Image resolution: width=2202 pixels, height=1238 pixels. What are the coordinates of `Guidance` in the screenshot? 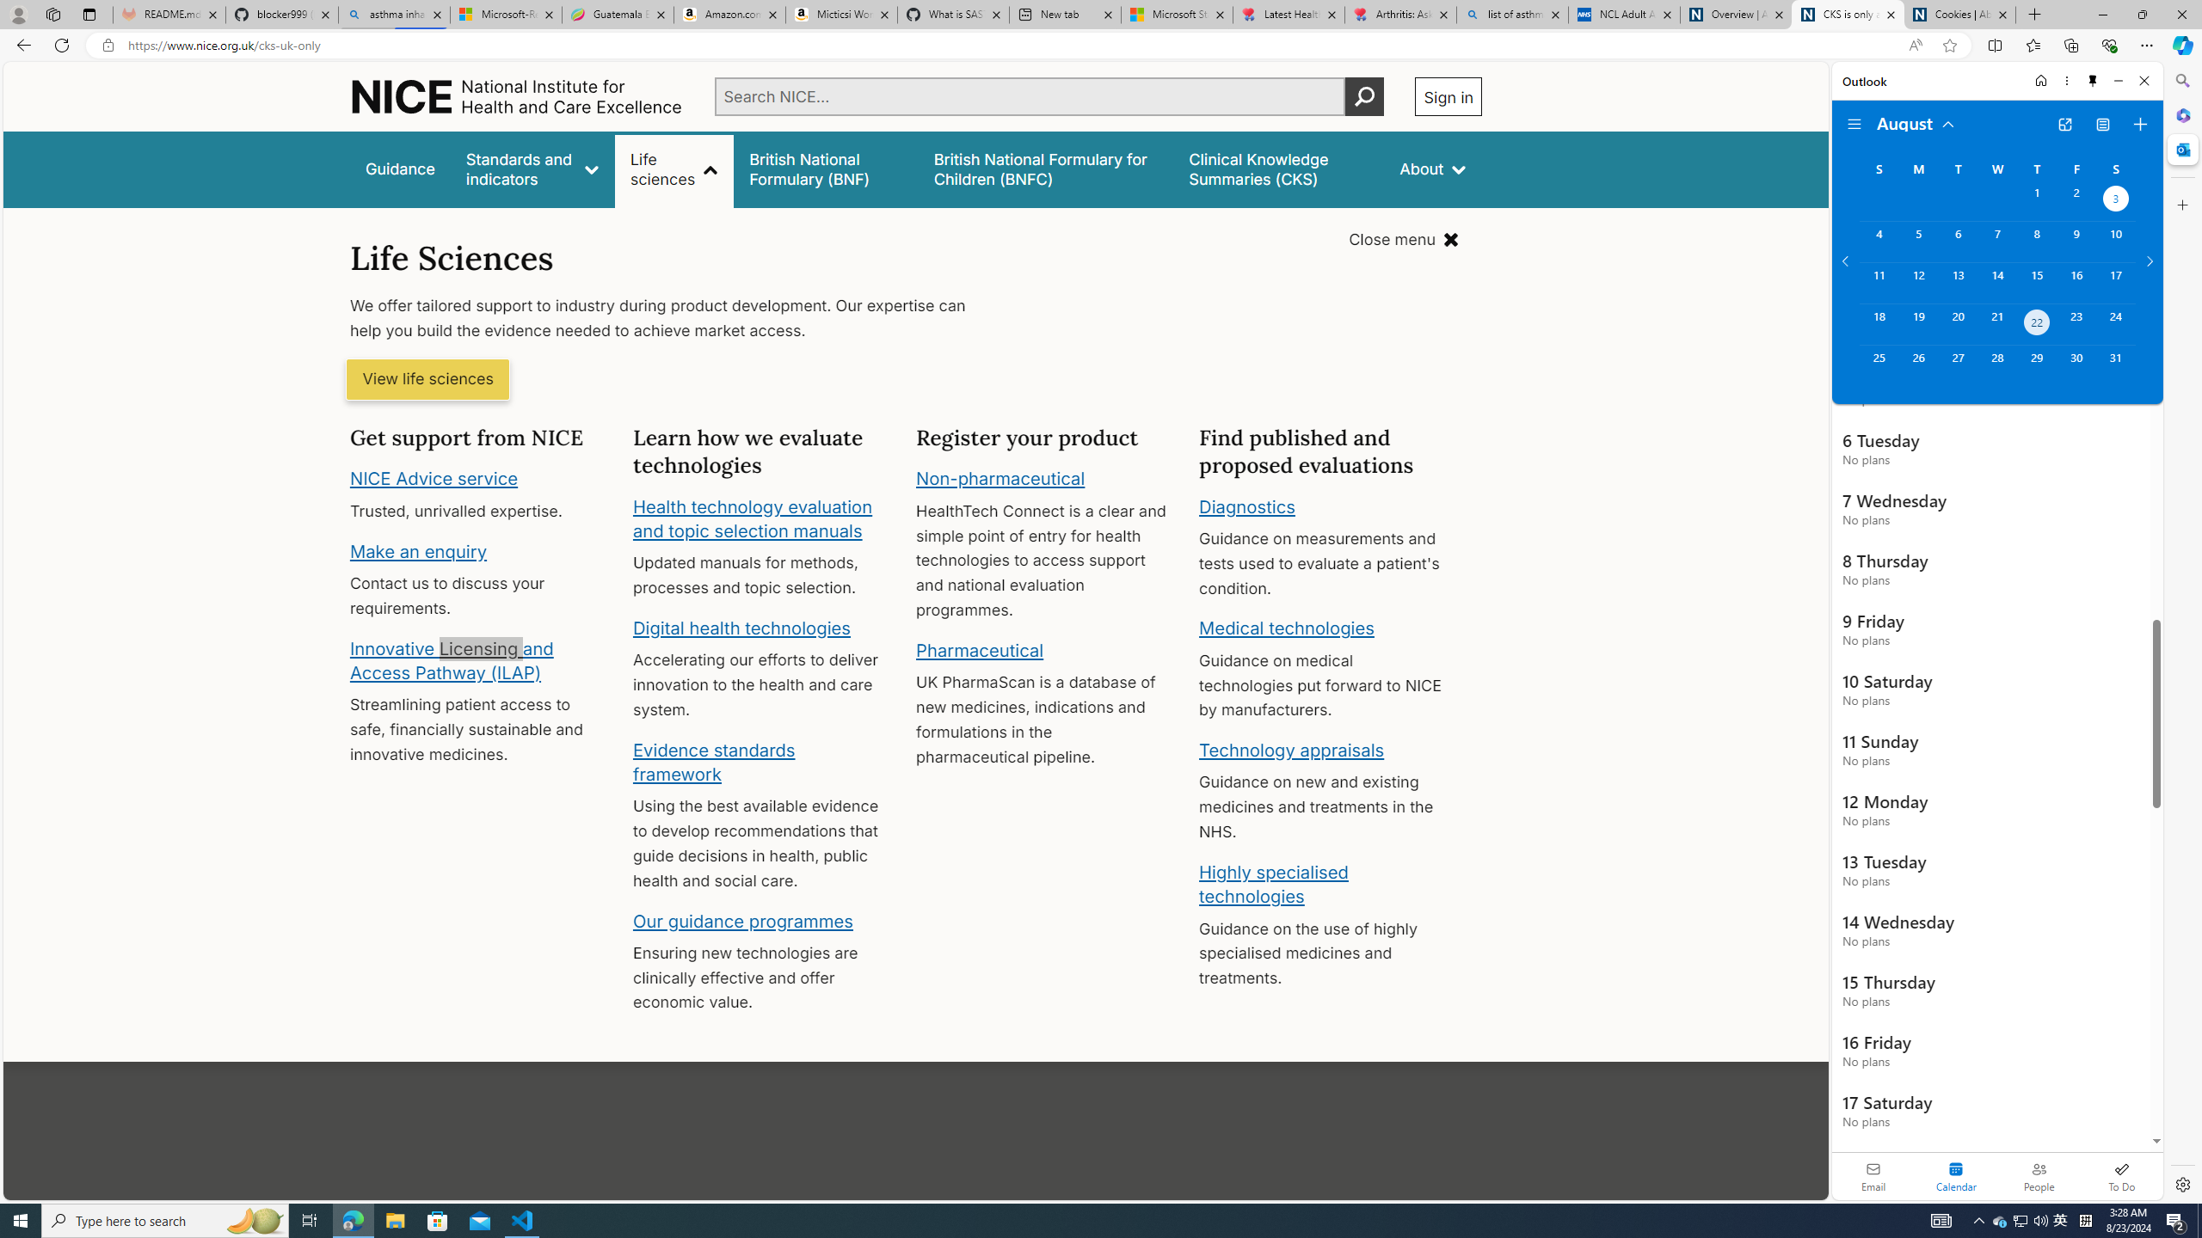 It's located at (401, 169).